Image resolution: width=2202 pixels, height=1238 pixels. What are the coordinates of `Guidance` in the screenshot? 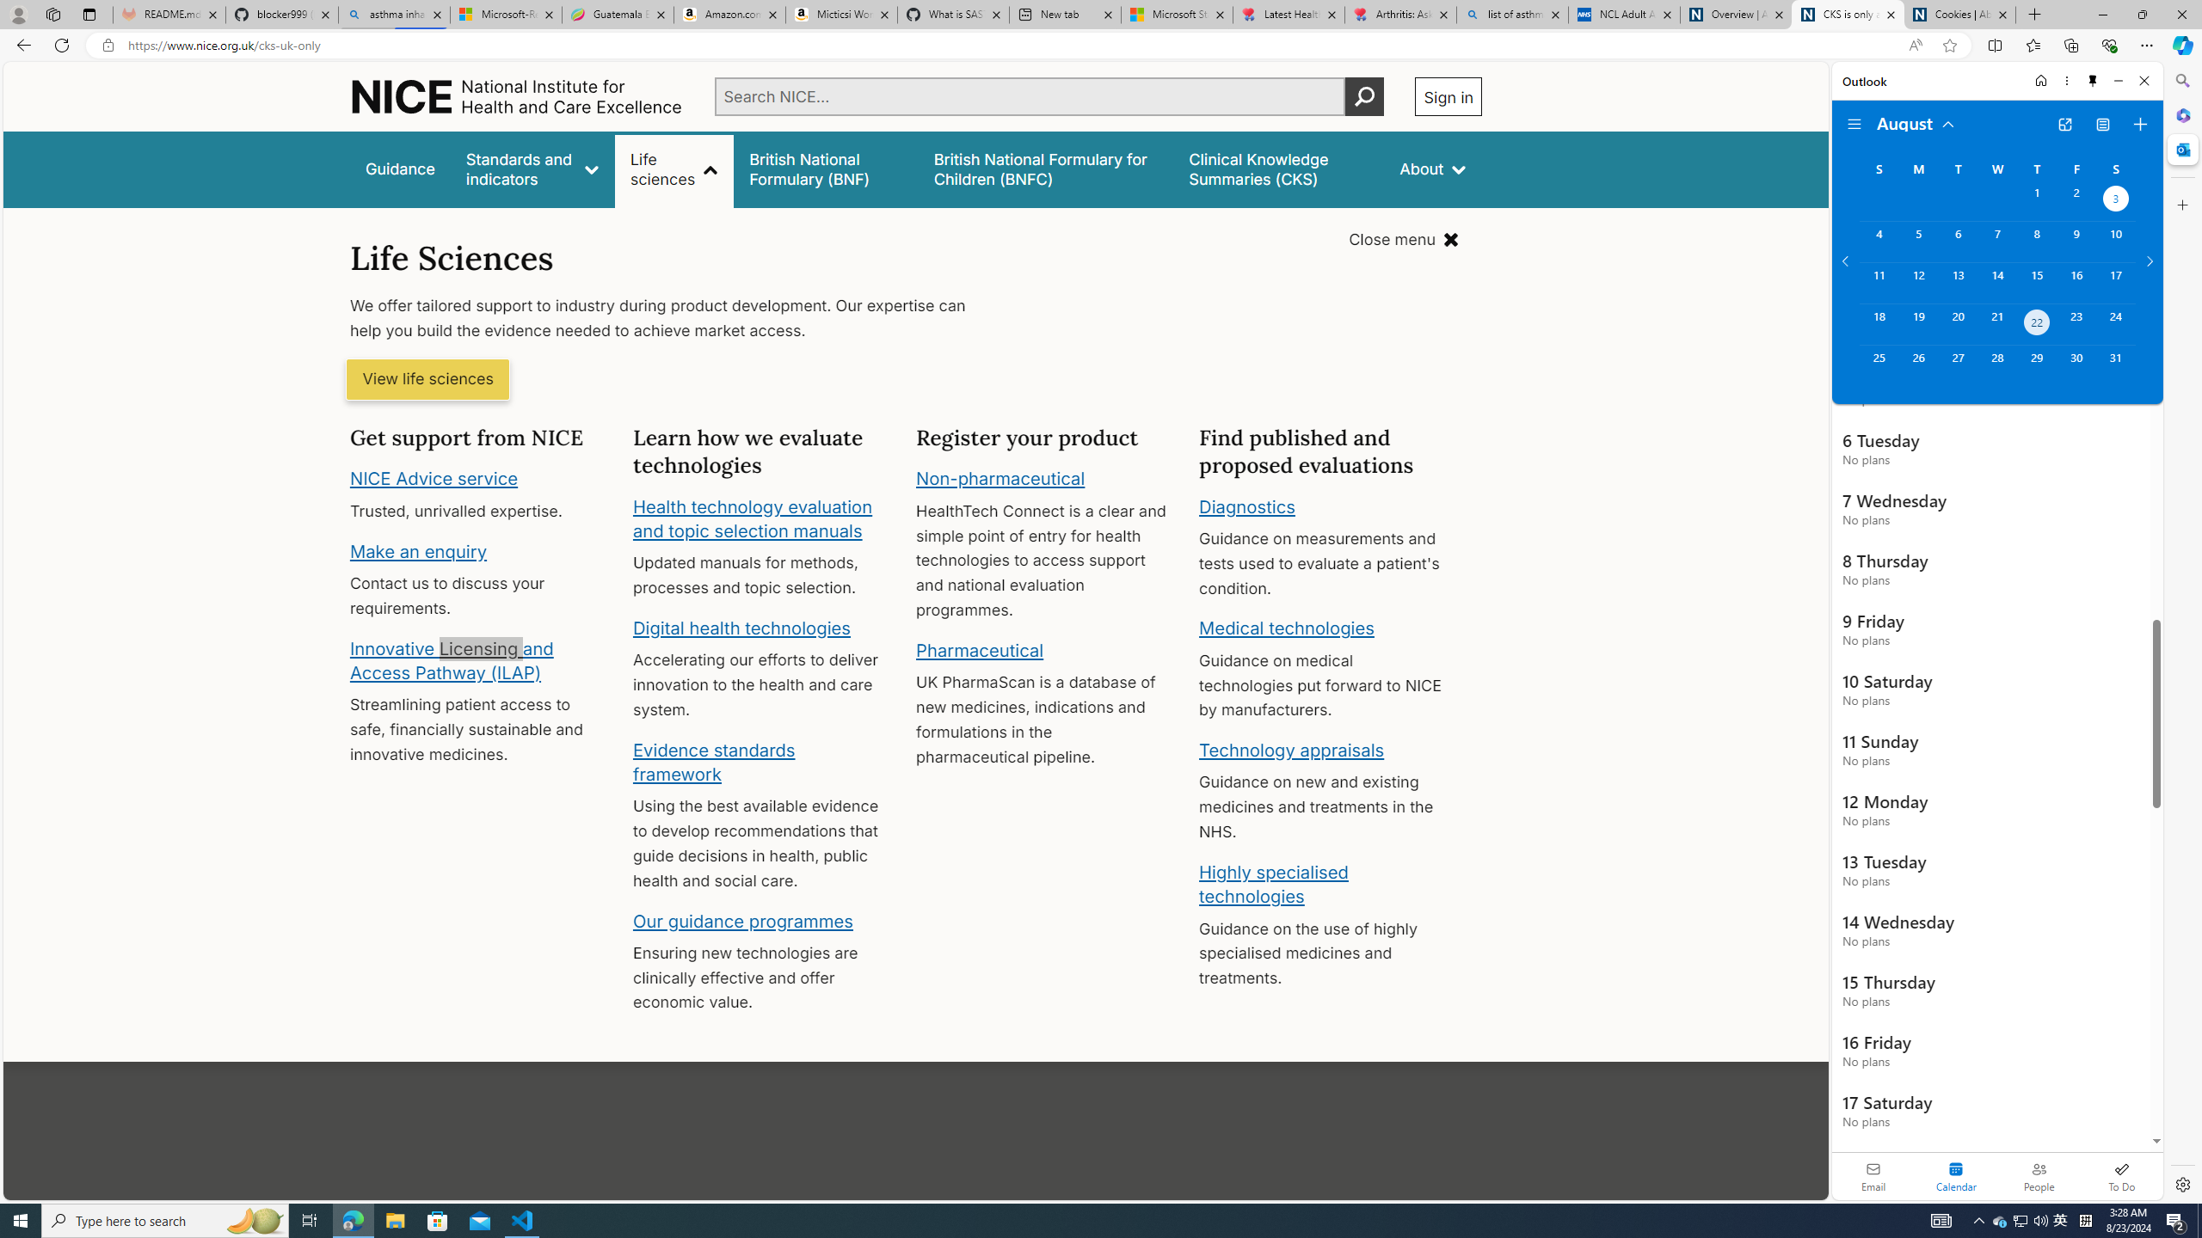 It's located at (401, 169).